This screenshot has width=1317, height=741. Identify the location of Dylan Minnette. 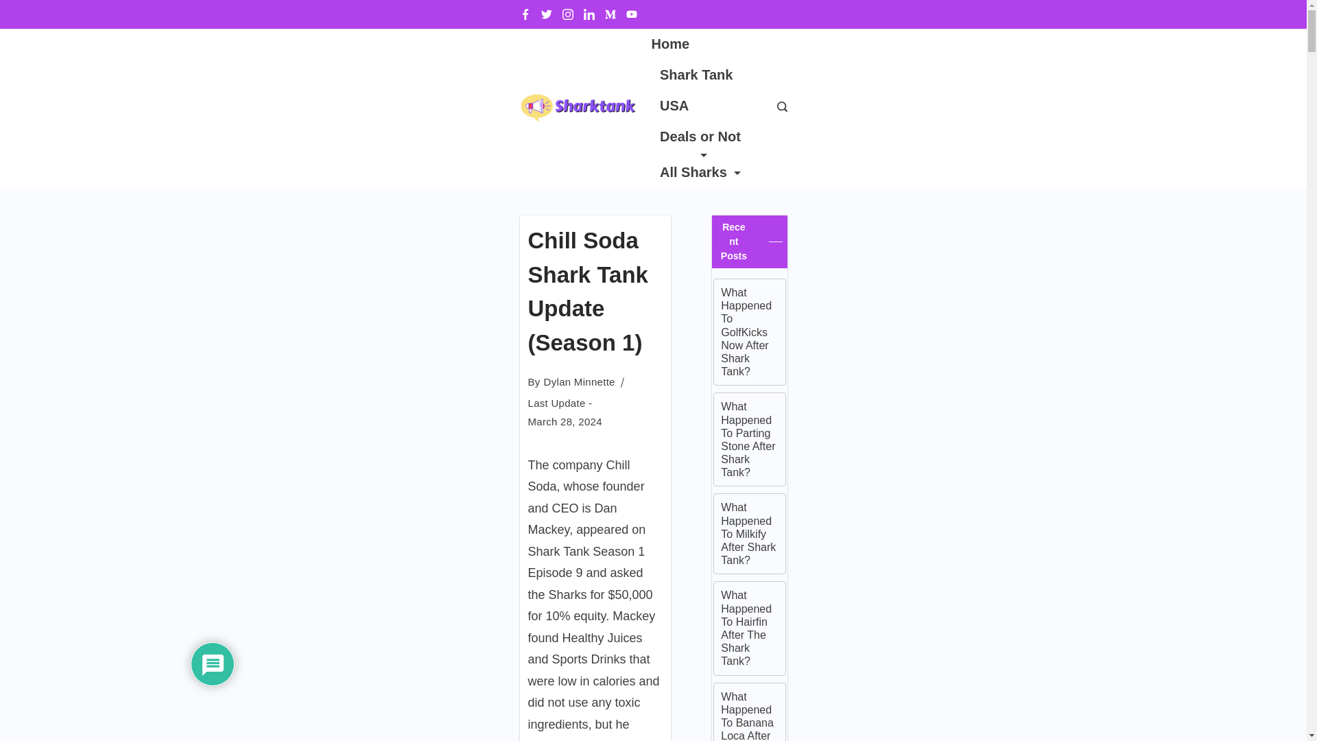
(579, 381).